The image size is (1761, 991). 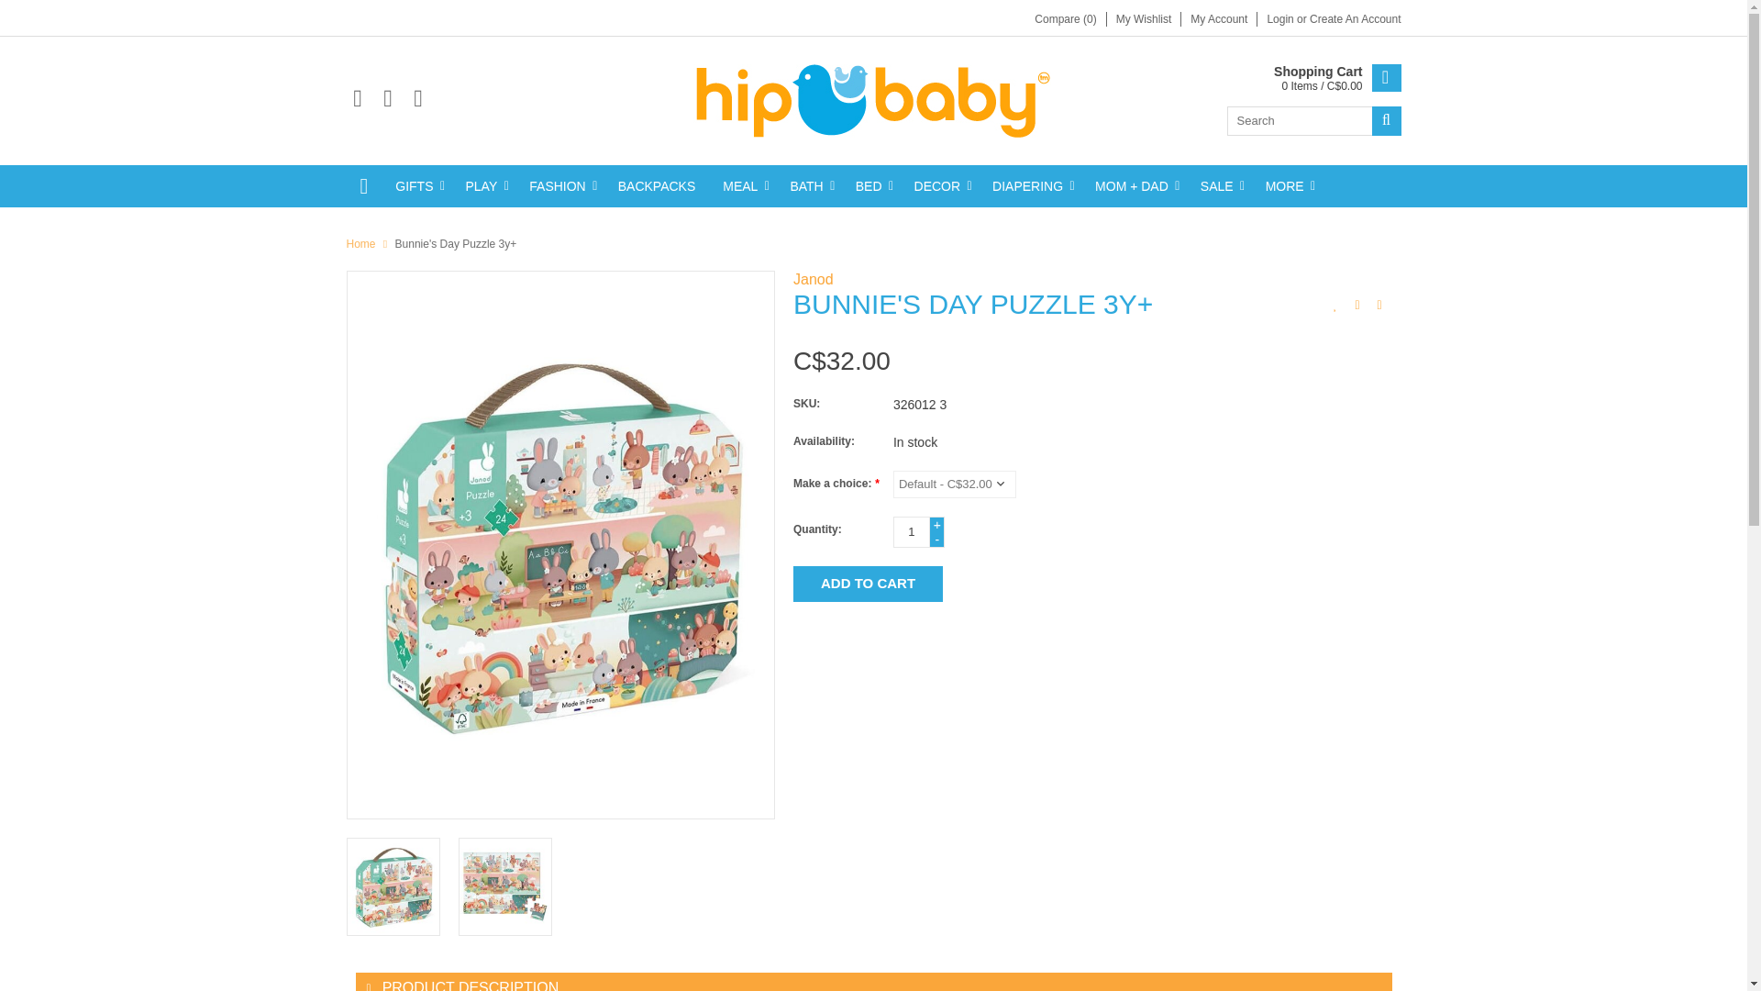 I want to click on Search, so click(x=1387, y=120).